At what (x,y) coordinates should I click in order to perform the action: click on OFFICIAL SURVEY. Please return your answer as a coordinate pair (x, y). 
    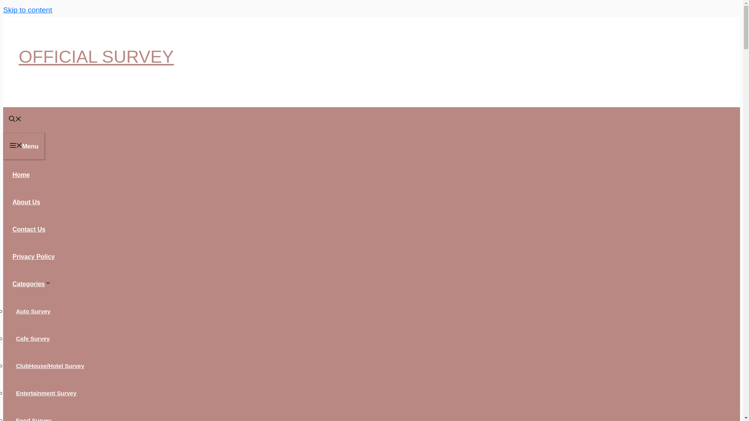
    Looking at the image, I should click on (96, 56).